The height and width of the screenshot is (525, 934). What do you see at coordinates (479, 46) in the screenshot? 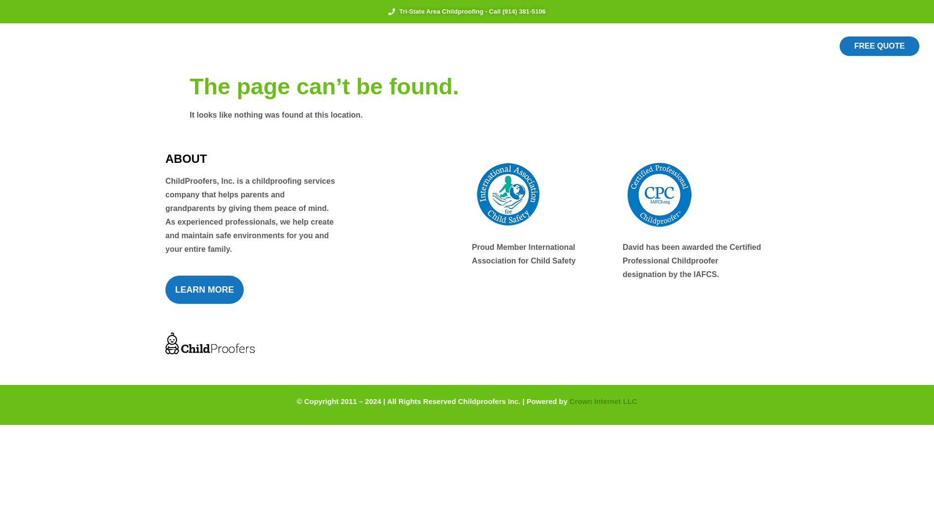
I see `Resources` at bounding box center [479, 46].